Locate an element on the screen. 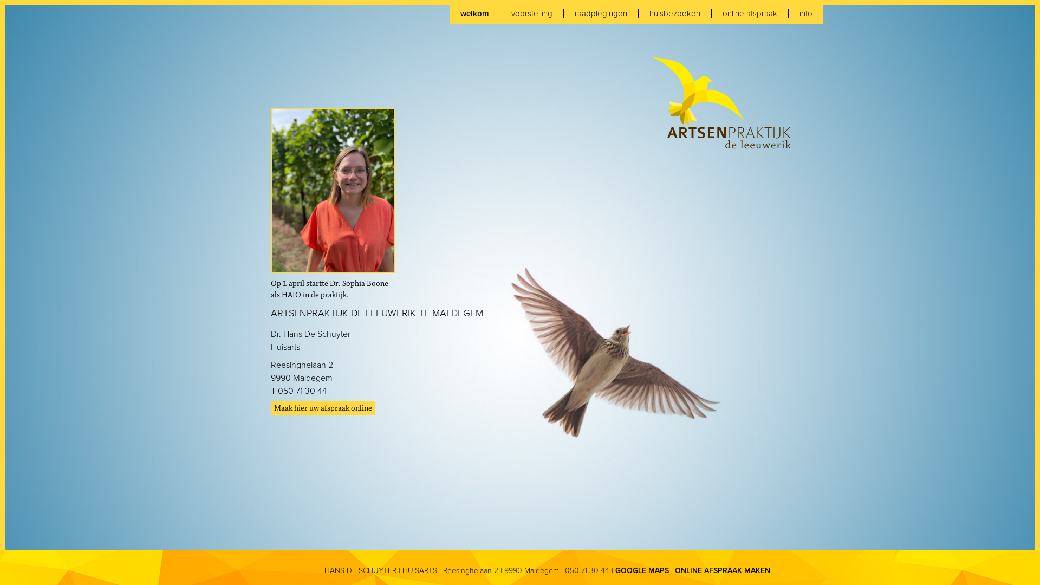 Image resolution: width=1040 pixels, height=585 pixels. ONLINE AFSPRAAK MAKEN is located at coordinates (723, 571).